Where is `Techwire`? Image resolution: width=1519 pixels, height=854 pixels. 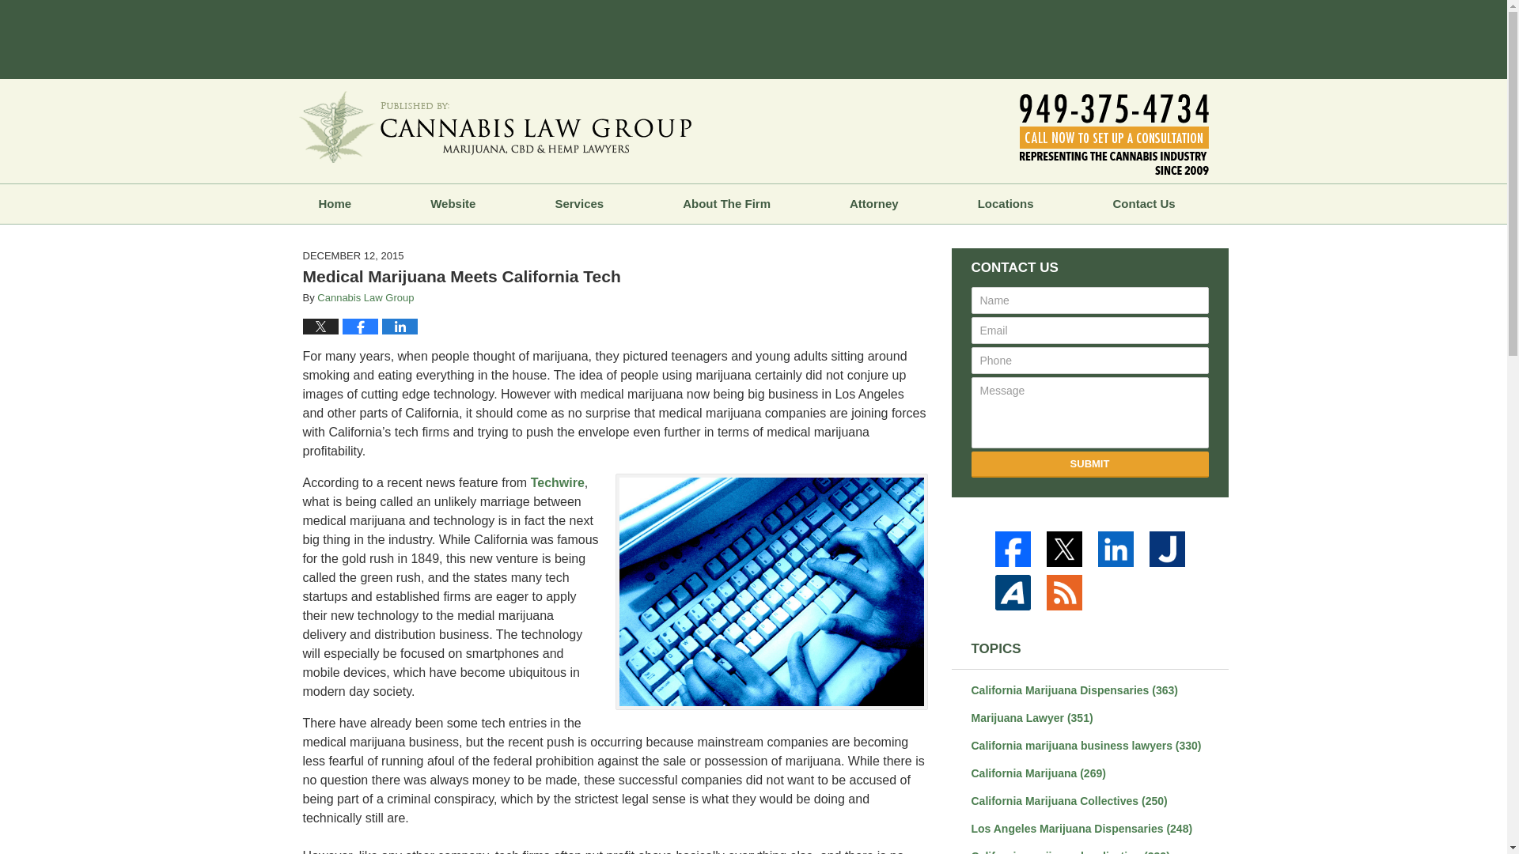
Techwire is located at coordinates (557, 482).